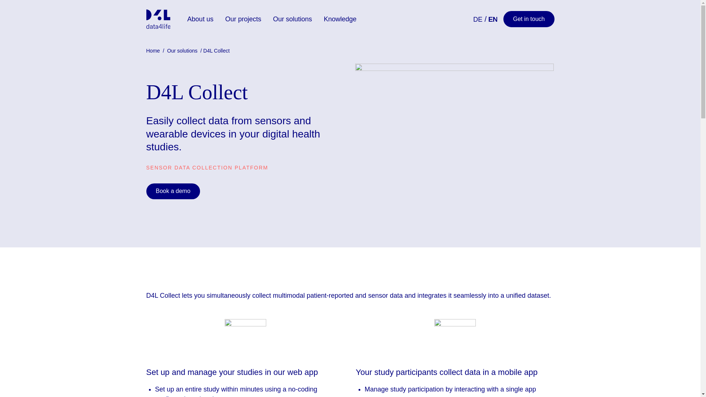  I want to click on Our projects, so click(243, 19).